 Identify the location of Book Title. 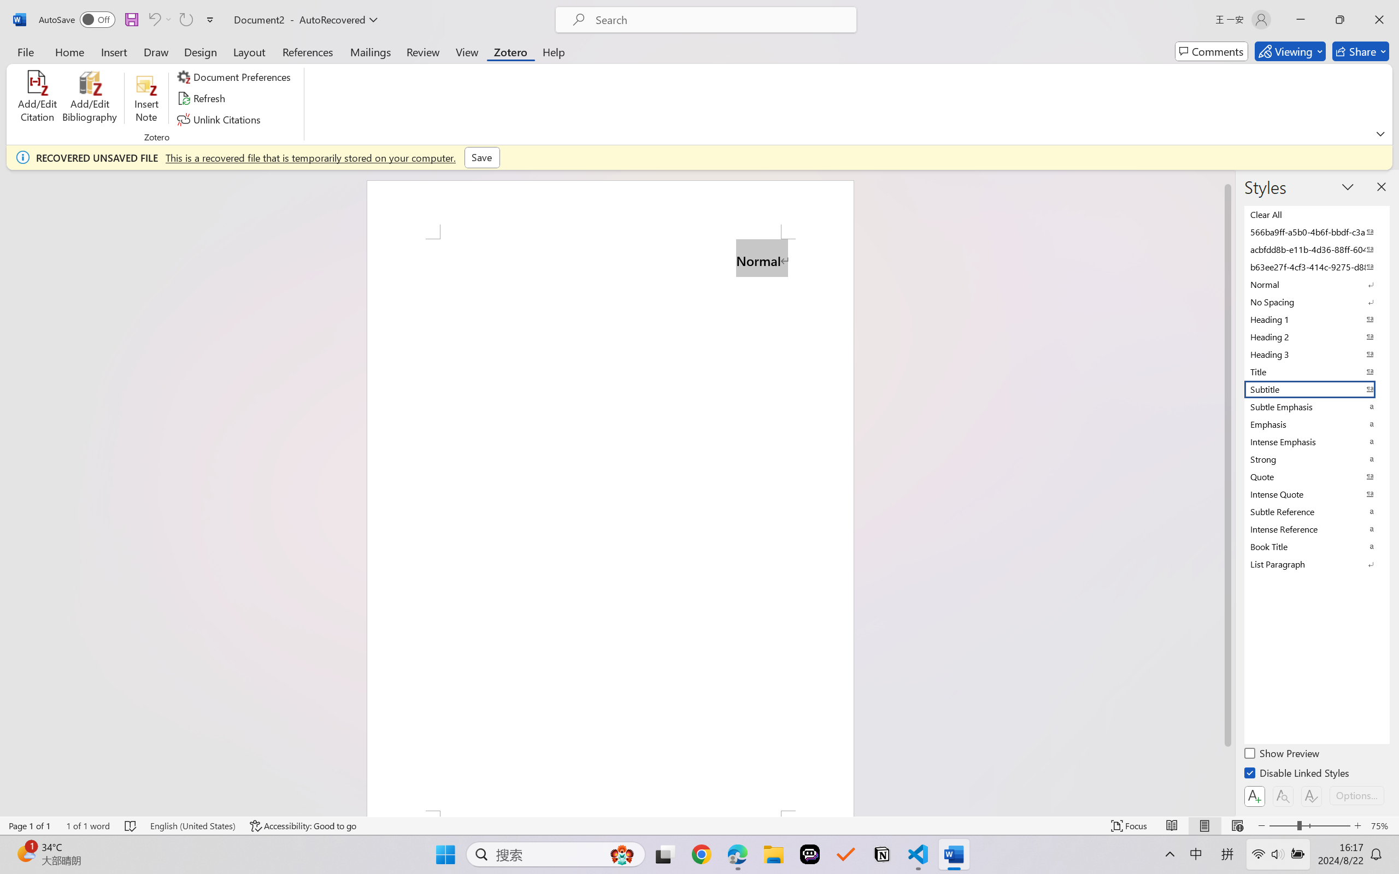
(1316, 547).